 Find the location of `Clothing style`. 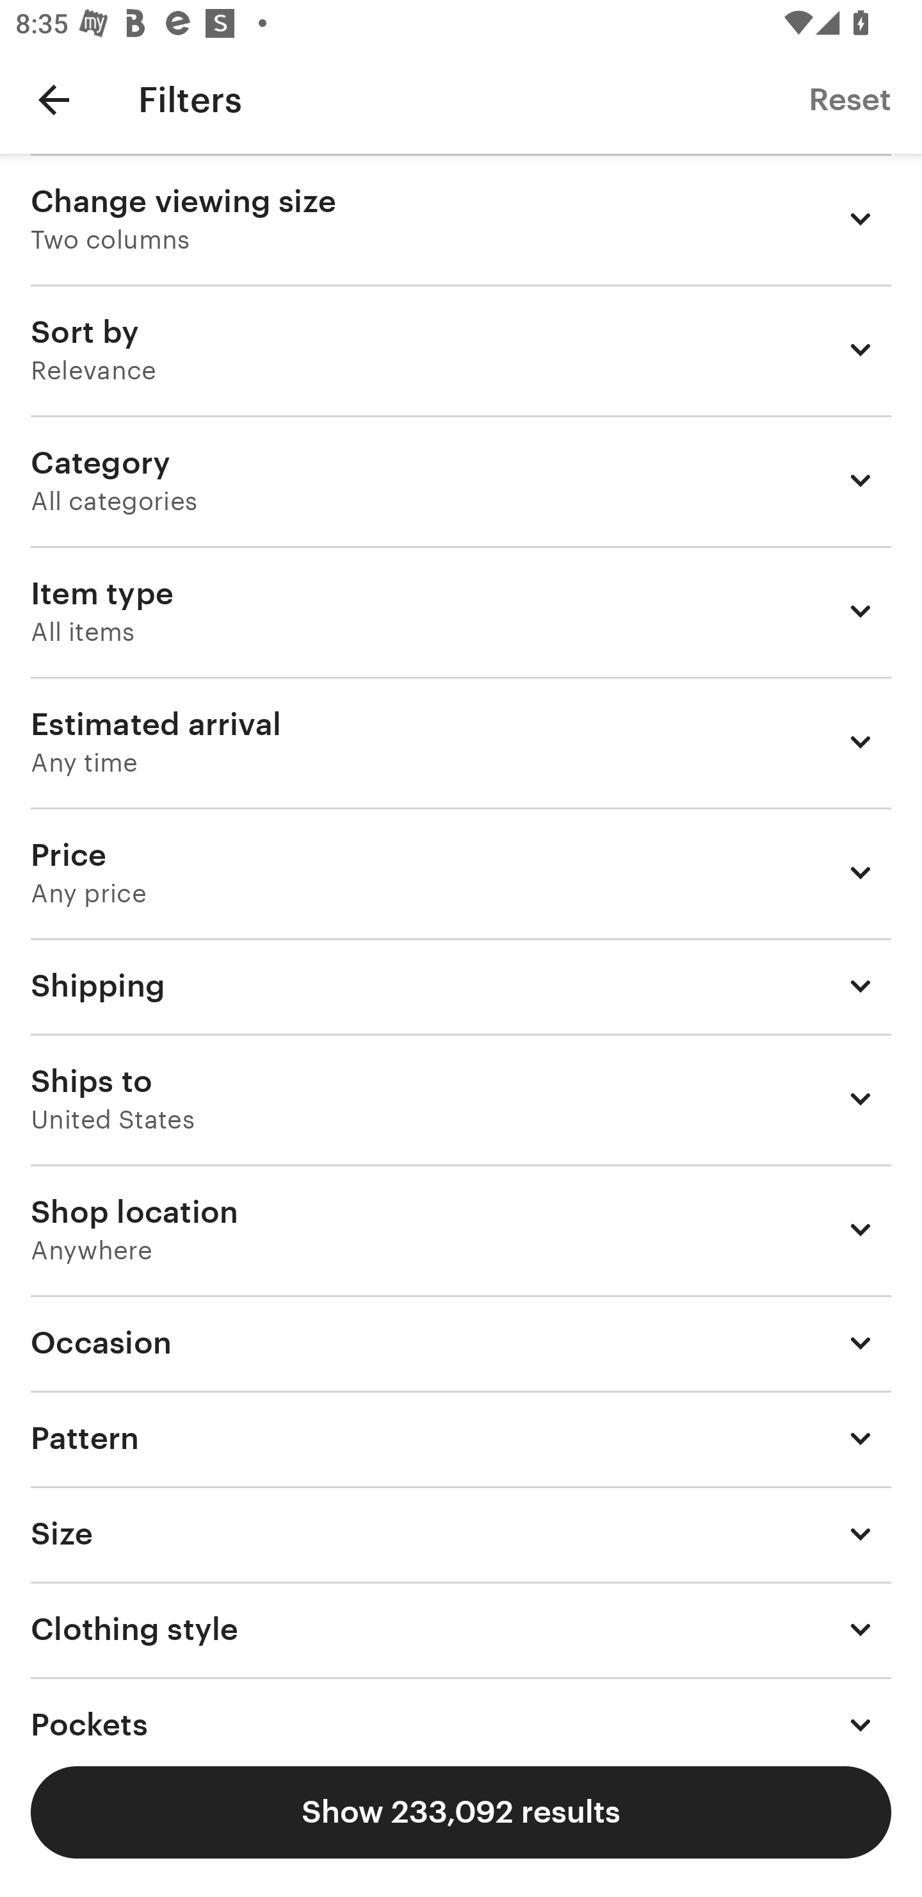

Clothing style is located at coordinates (461, 1629).